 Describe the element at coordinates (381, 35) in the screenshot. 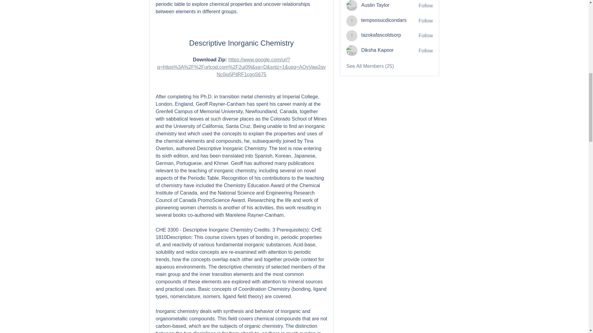

I see `tazokafascoldsorp` at that location.